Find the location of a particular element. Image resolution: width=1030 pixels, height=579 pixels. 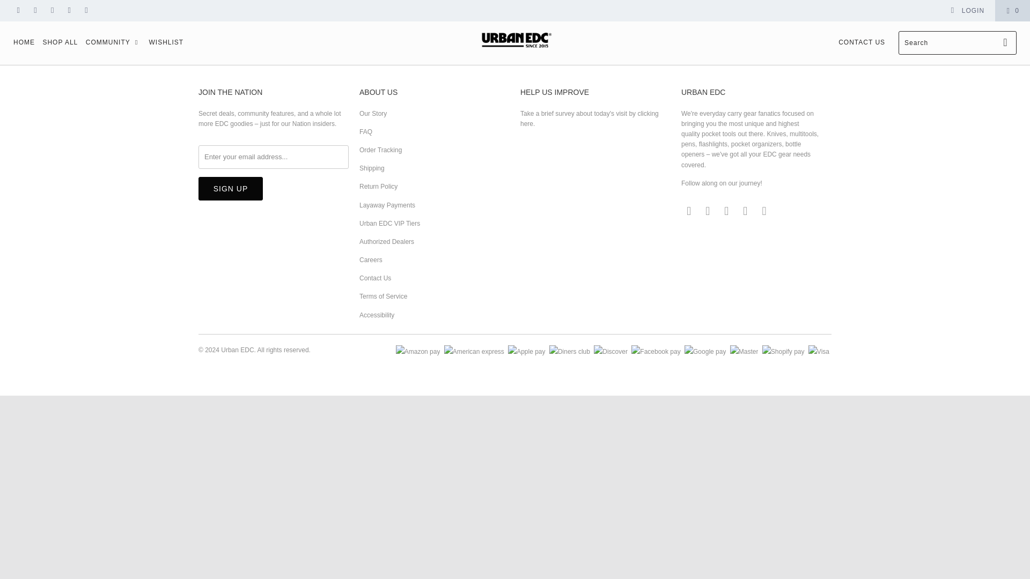

Urban EDC on Facebook is located at coordinates (35, 11).